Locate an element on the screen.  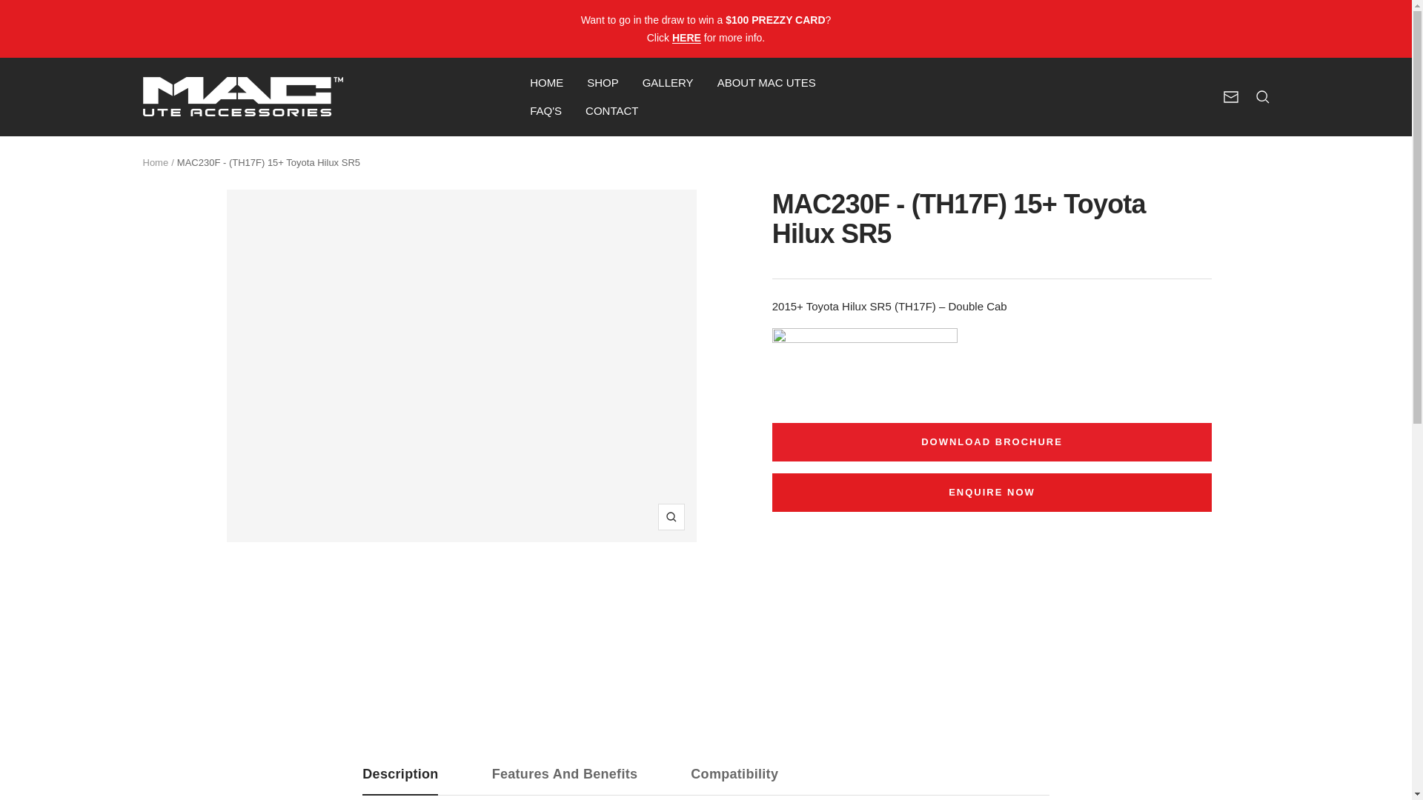
ABOUT MAC UTES is located at coordinates (686, 38).